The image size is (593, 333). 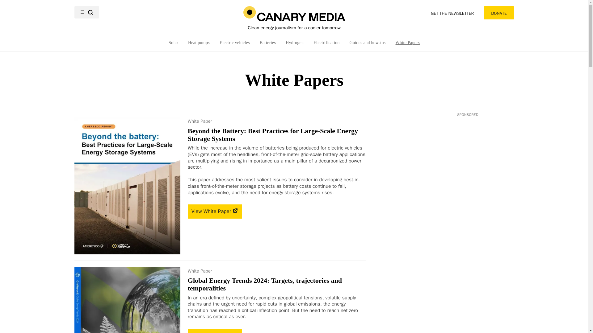 I want to click on Electrification, so click(x=326, y=43).